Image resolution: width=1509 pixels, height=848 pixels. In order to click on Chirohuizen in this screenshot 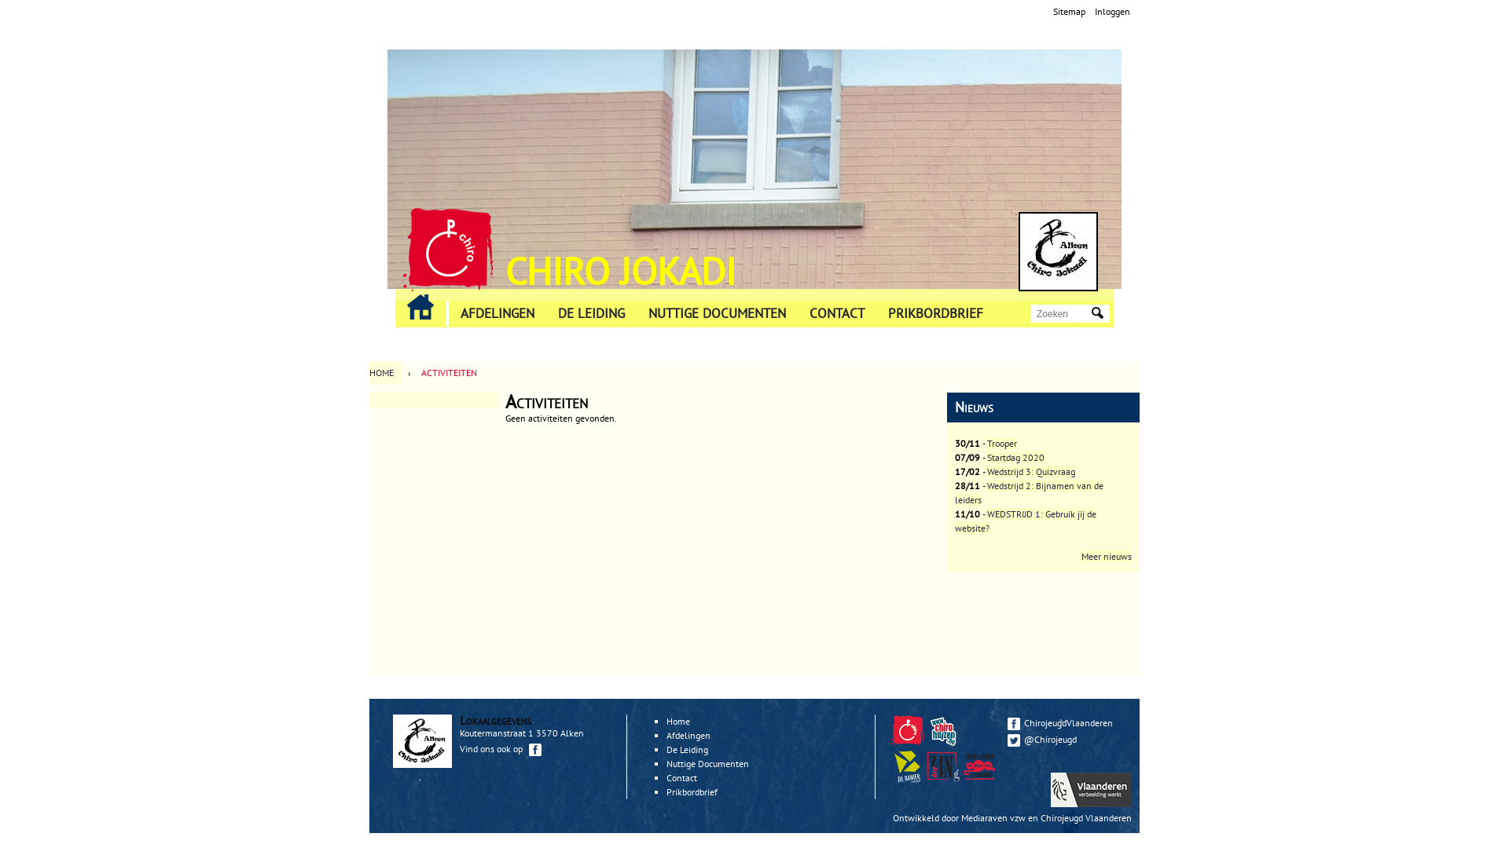, I will do `click(945, 743)`.